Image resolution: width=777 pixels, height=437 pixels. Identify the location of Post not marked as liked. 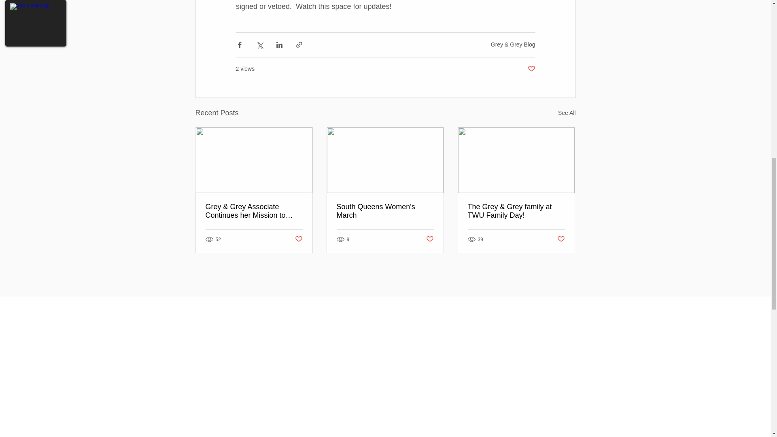
(531, 69).